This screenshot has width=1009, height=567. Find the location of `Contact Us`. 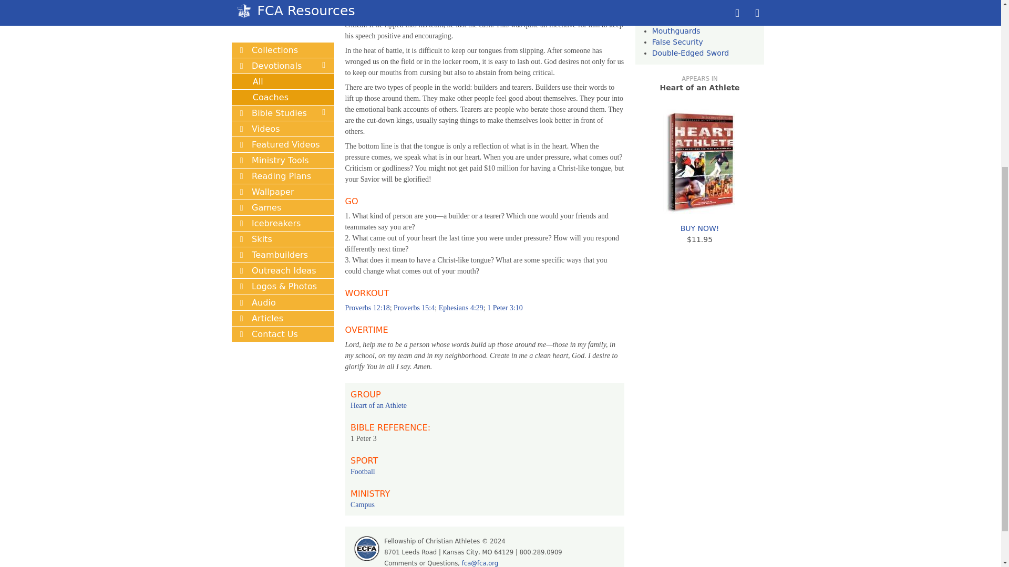

Contact Us is located at coordinates (282, 87).